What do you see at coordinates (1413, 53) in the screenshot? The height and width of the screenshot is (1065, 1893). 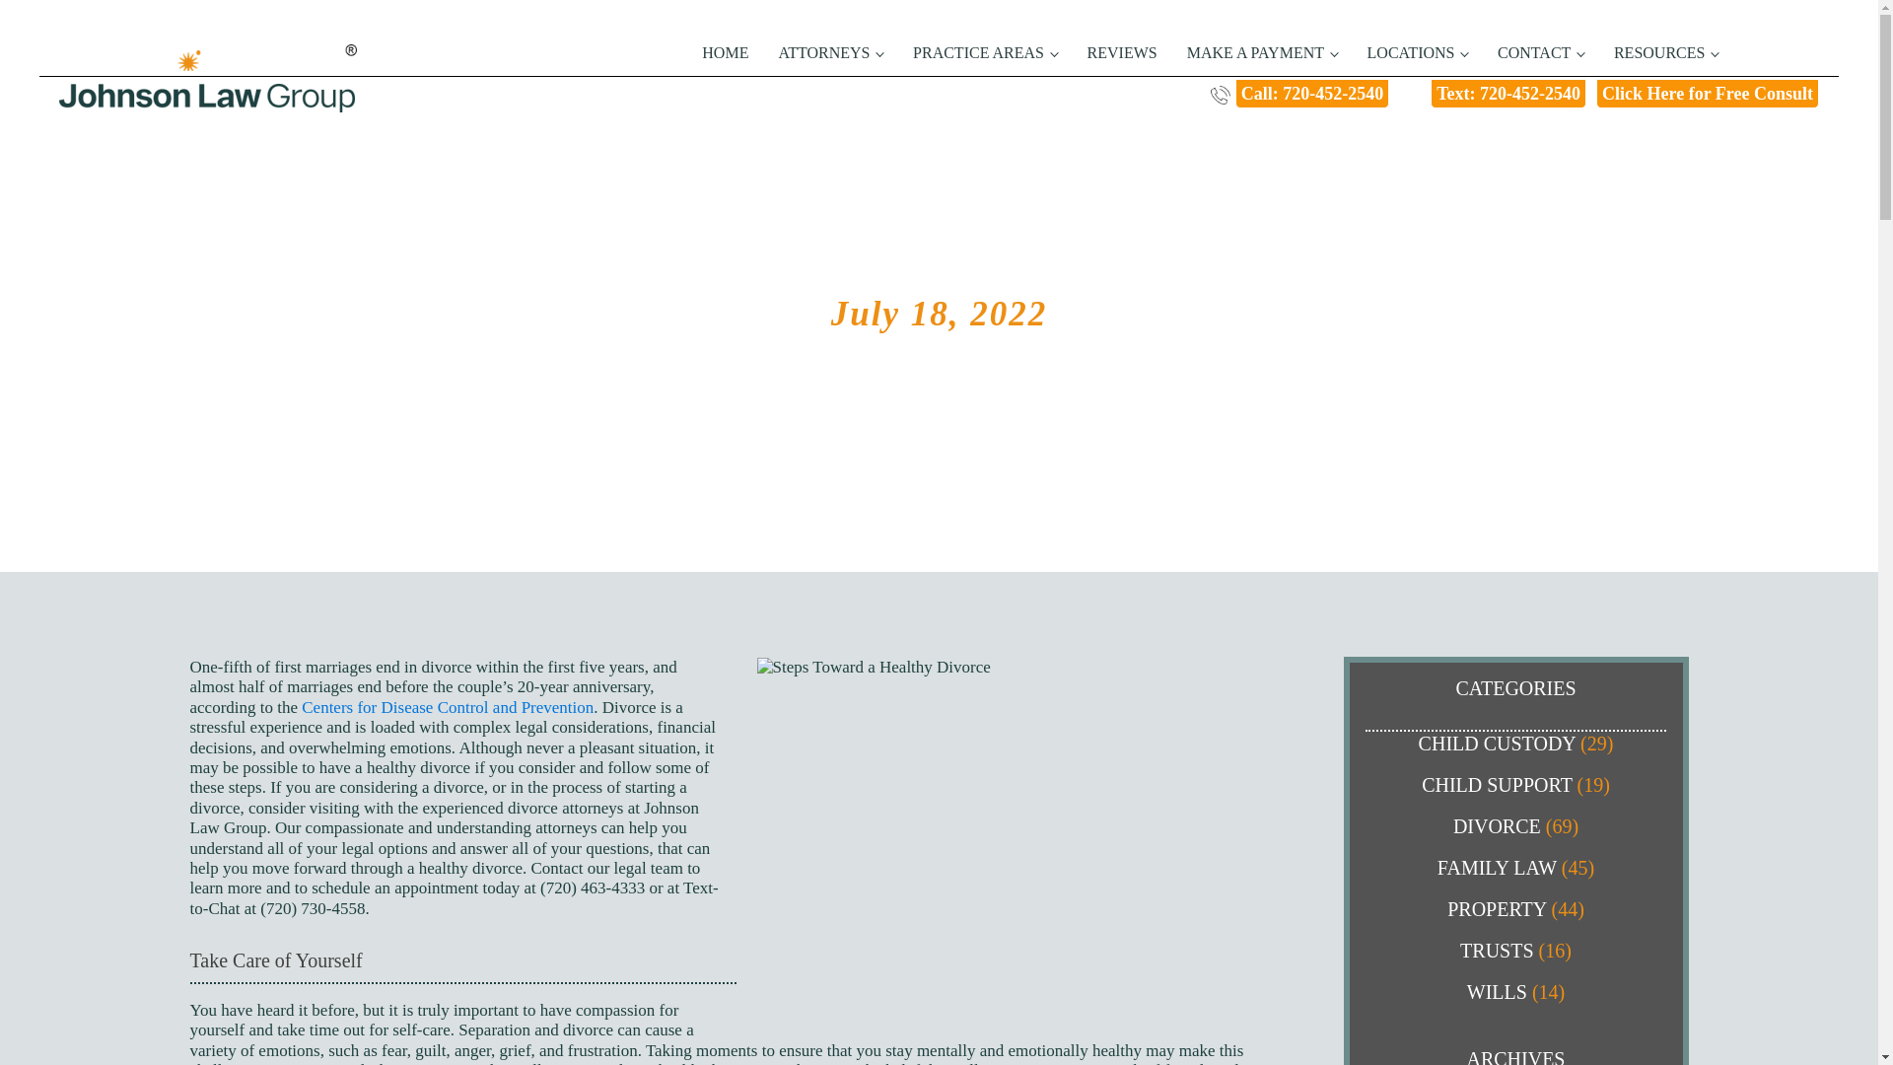 I see `LOCATIONS` at bounding box center [1413, 53].